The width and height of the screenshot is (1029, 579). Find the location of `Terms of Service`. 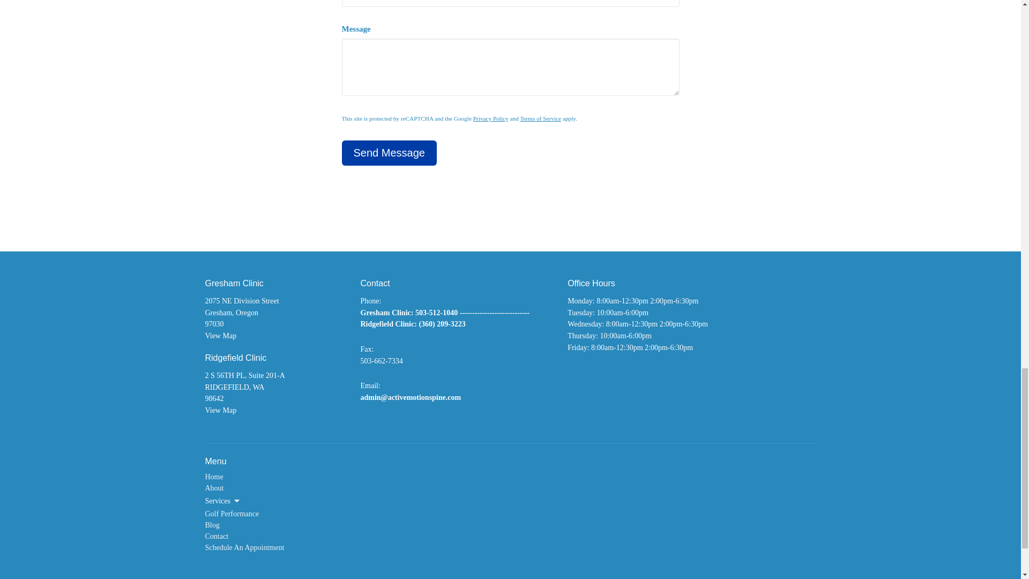

Terms of Service is located at coordinates (540, 118).